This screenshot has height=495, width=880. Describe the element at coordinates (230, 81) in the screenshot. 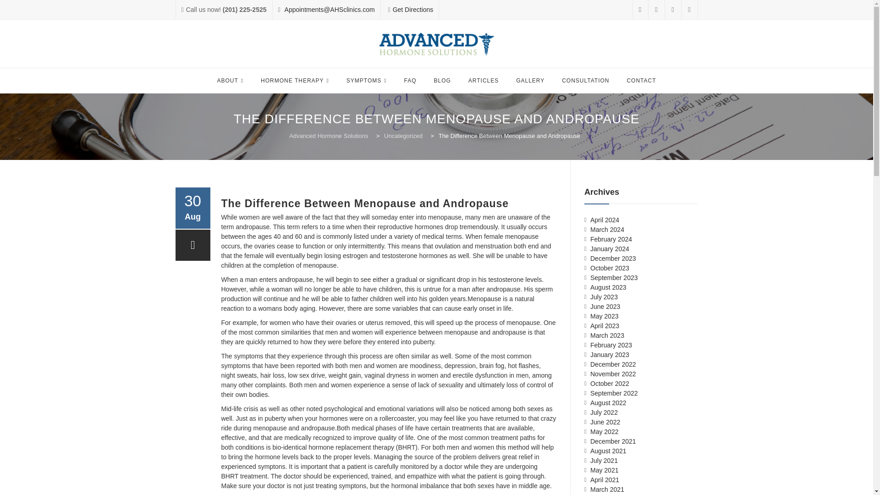

I see `ABOUT` at that location.